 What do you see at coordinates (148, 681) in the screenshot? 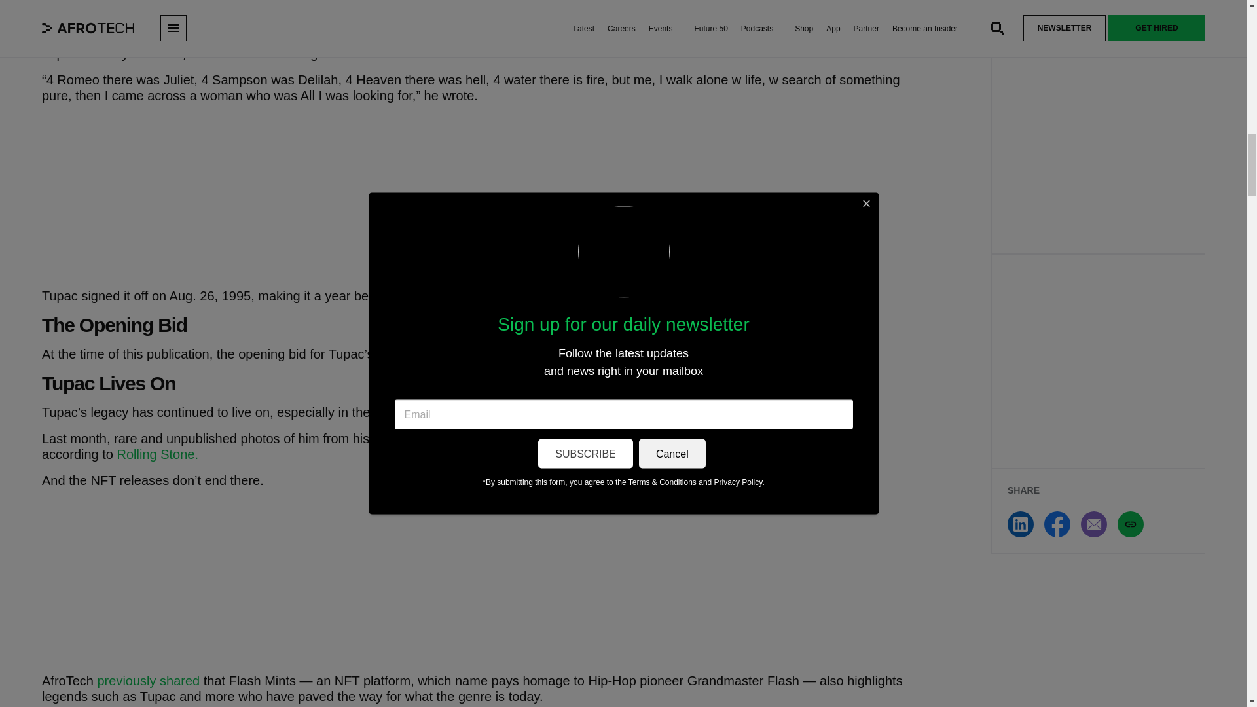
I see `previously shared` at bounding box center [148, 681].